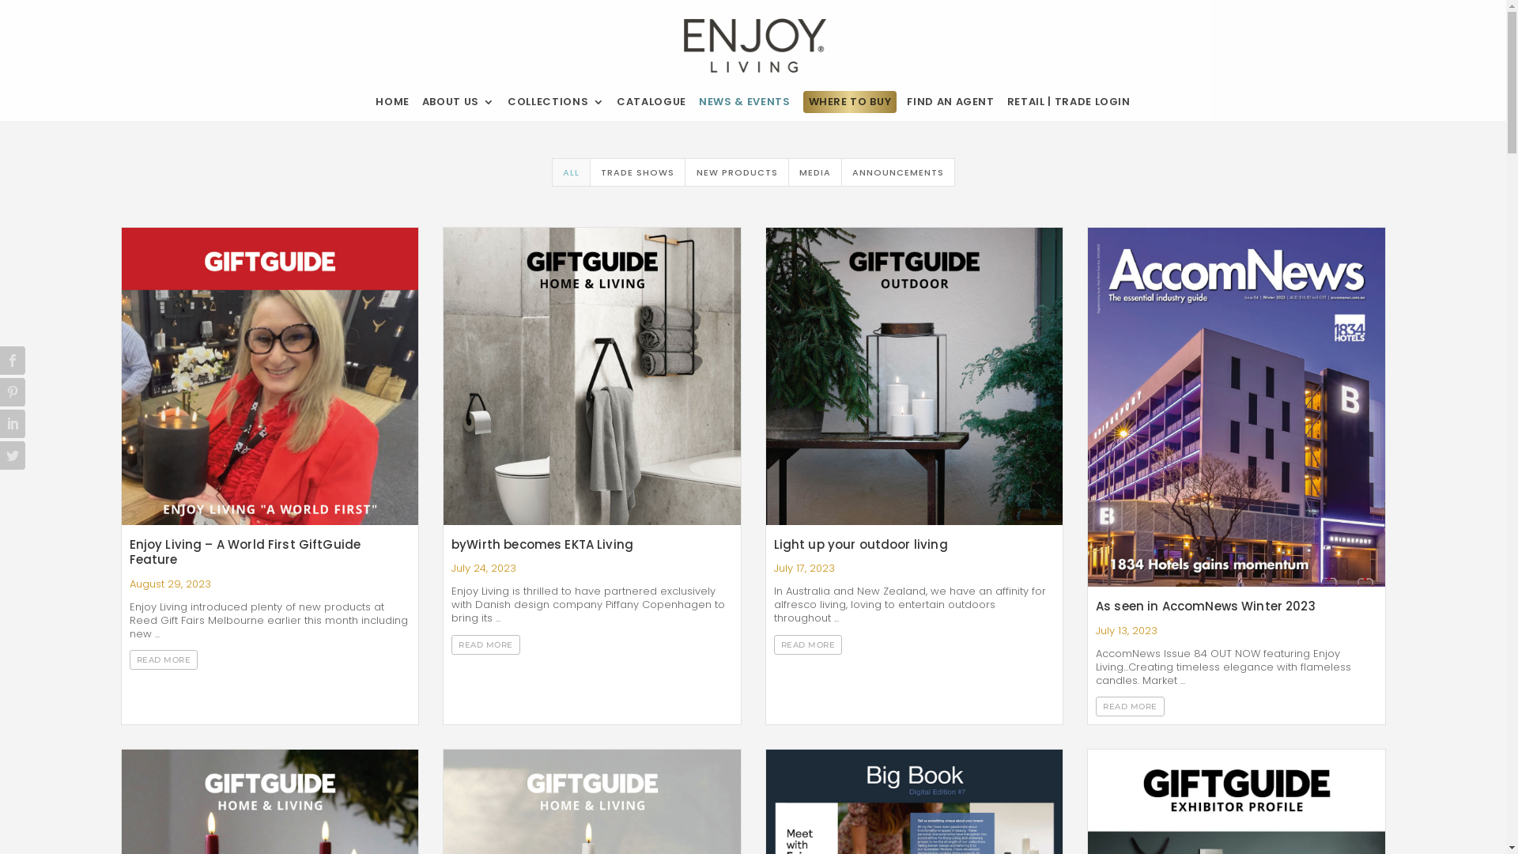  What do you see at coordinates (860, 544) in the screenshot?
I see `Light up your outdoor living` at bounding box center [860, 544].